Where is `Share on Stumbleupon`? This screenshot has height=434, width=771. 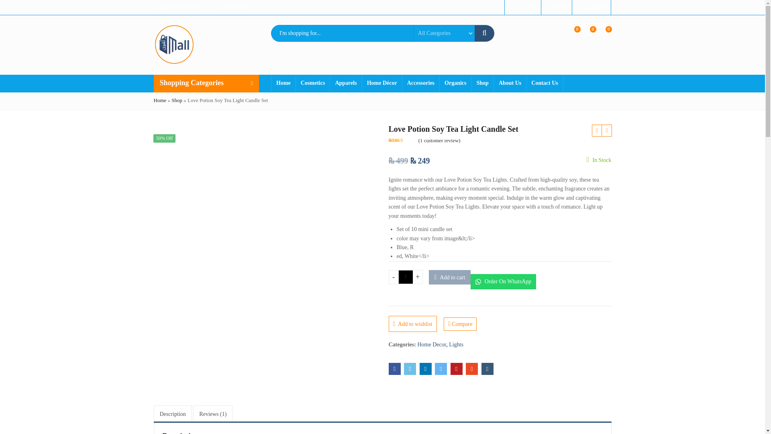
Share on Stumbleupon is located at coordinates (471, 369).